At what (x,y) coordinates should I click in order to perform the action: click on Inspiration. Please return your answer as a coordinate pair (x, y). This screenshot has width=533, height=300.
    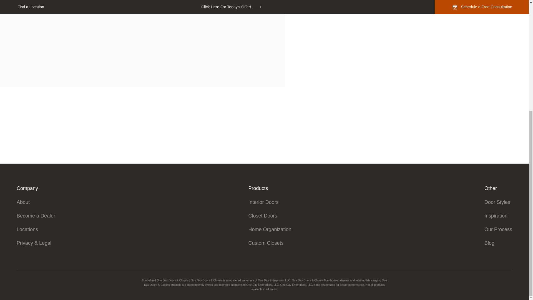
    Looking at the image, I should click on (498, 216).